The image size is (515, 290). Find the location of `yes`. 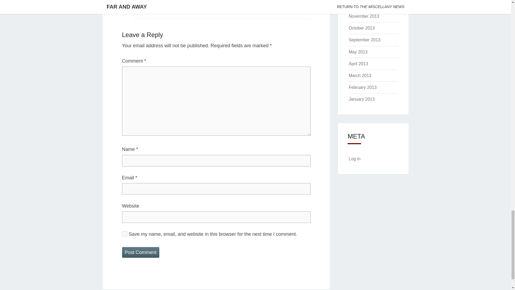

yes is located at coordinates (124, 234).